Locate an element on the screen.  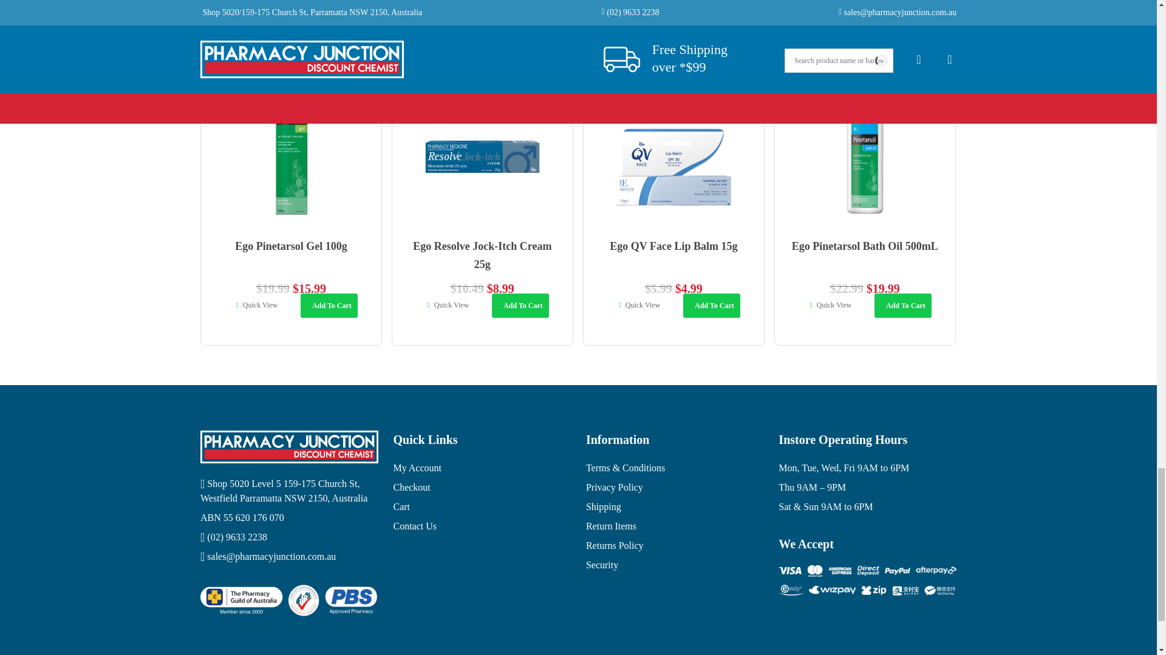
Phone is located at coordinates (289, 537).